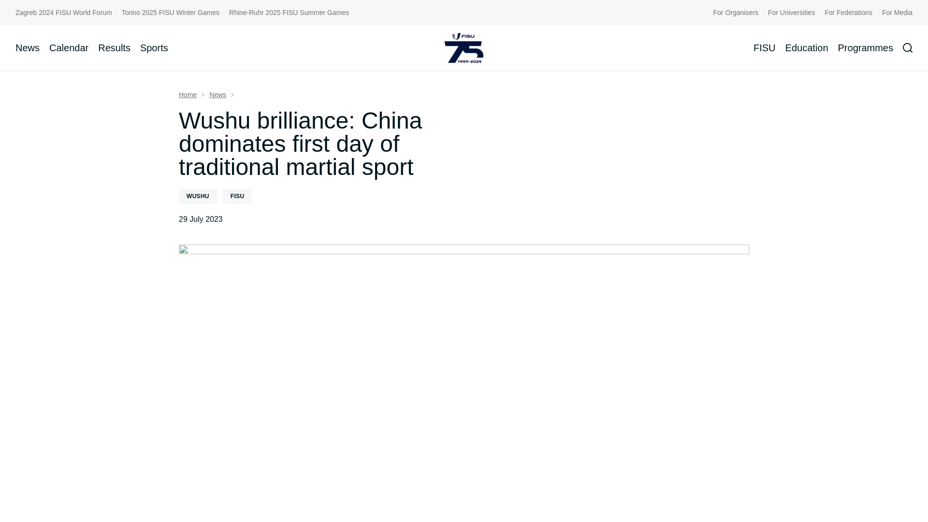  What do you see at coordinates (69, 47) in the screenshot?
I see `Calendar` at bounding box center [69, 47].